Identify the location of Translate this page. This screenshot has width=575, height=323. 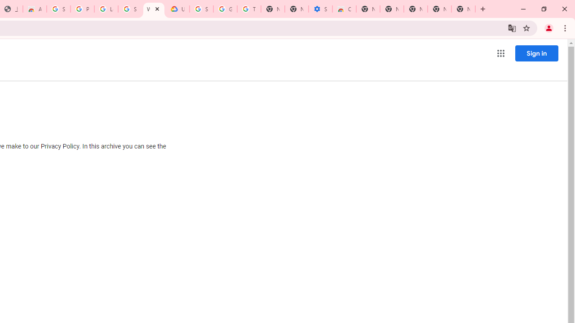
(512, 28).